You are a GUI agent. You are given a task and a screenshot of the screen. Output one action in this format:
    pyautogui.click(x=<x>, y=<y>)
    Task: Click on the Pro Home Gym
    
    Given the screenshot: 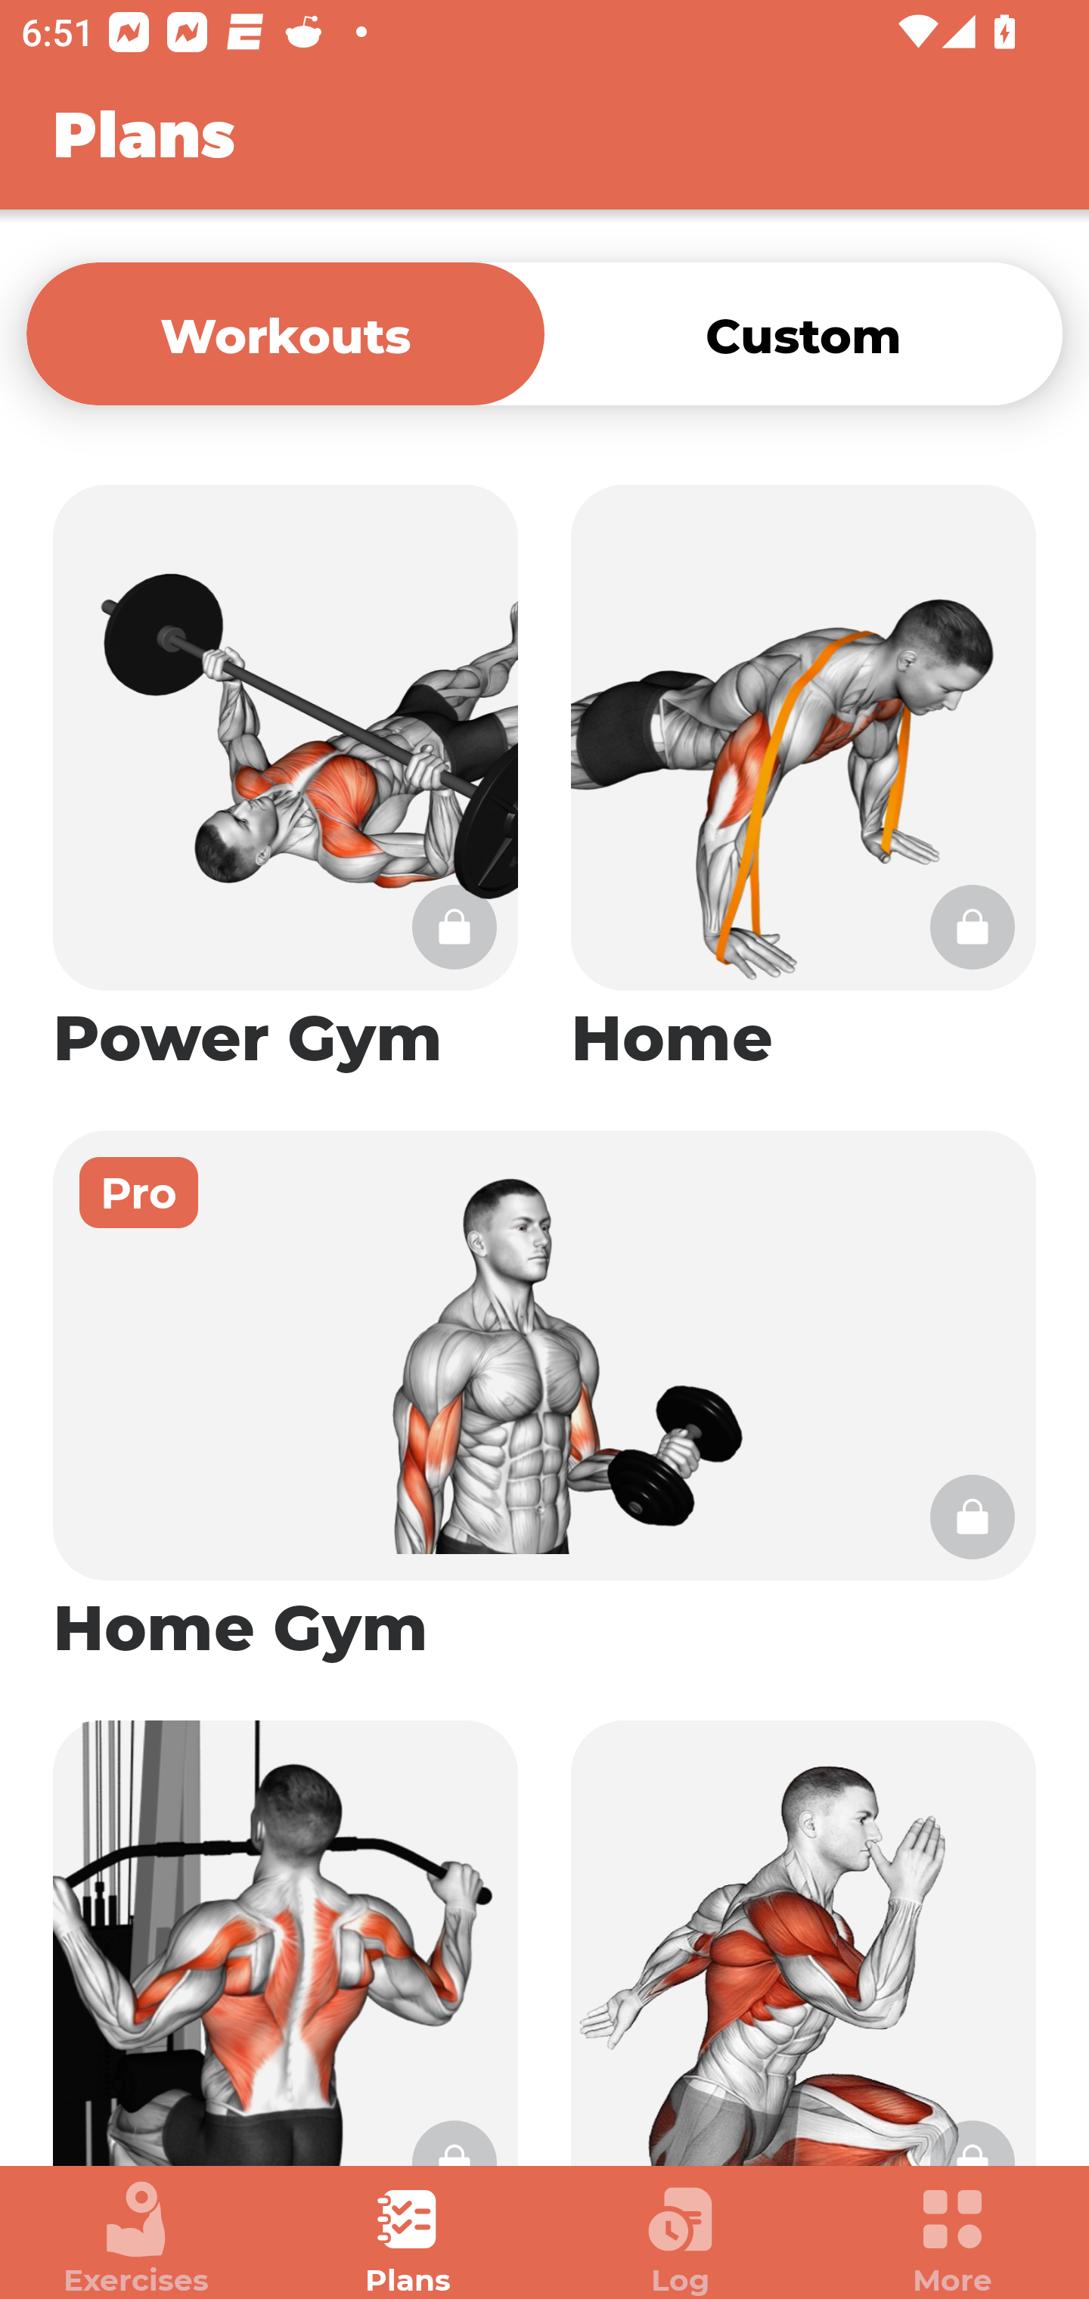 What is the action you would take?
    pyautogui.click(x=544, y=1399)
    